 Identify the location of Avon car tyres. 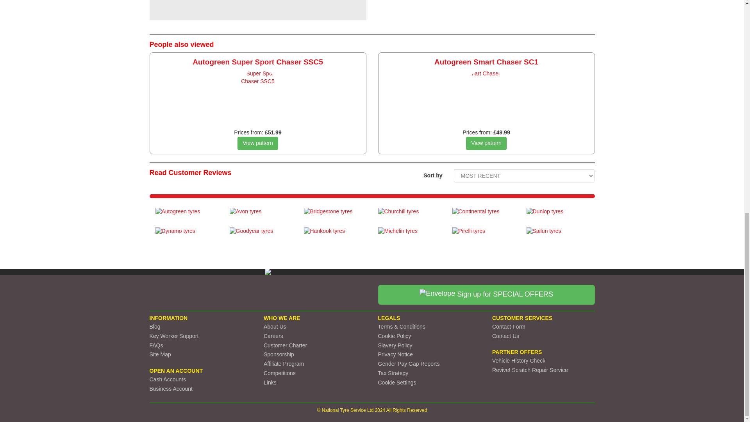
(261, 216).